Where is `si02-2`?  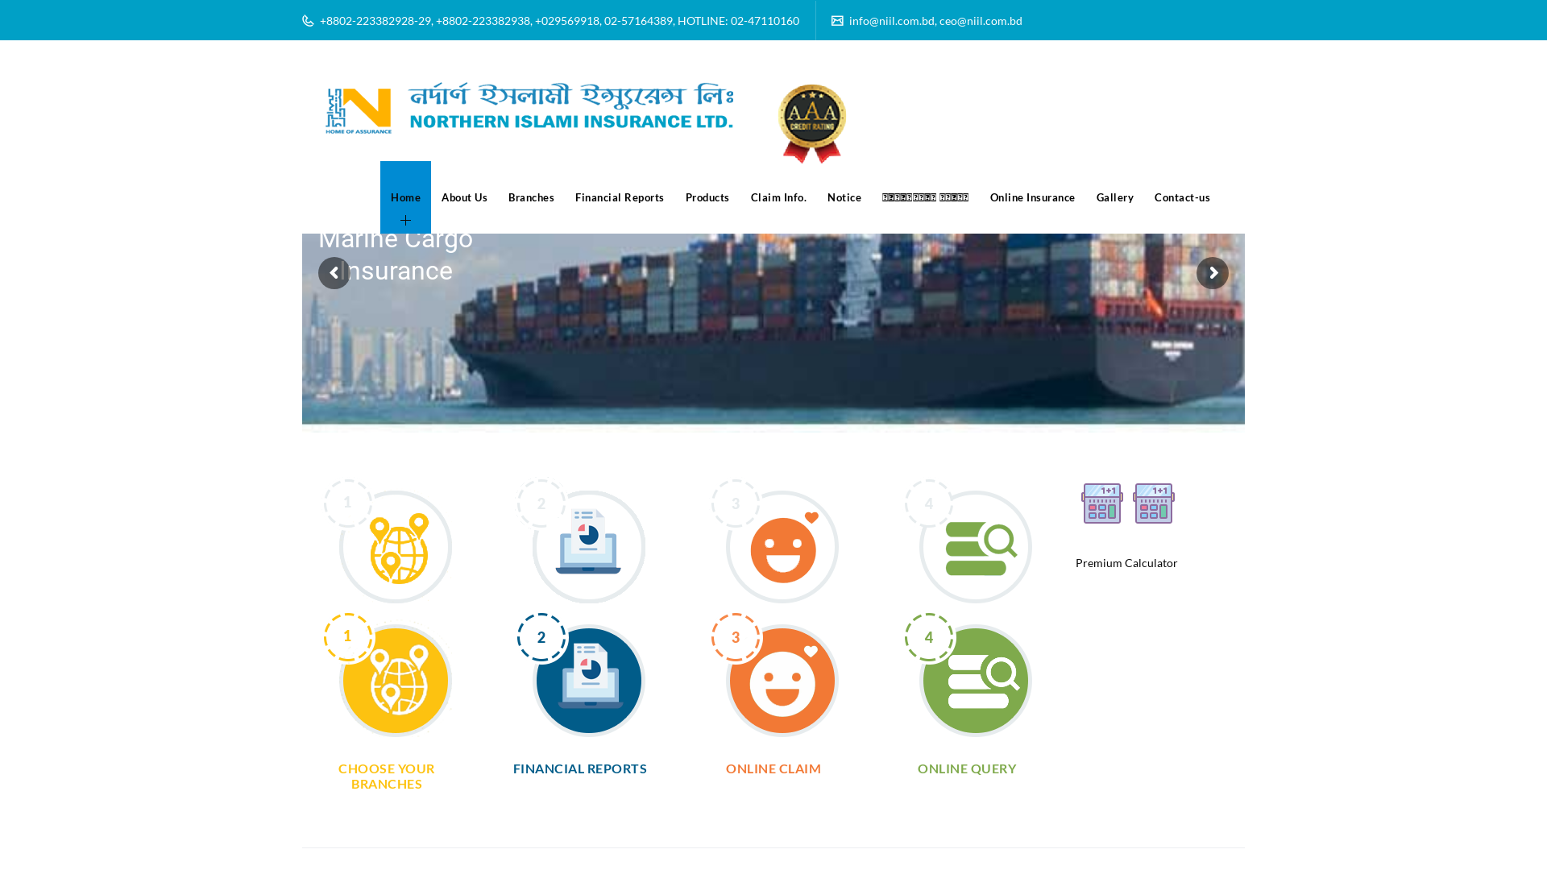
si02-2 is located at coordinates (580, 673).